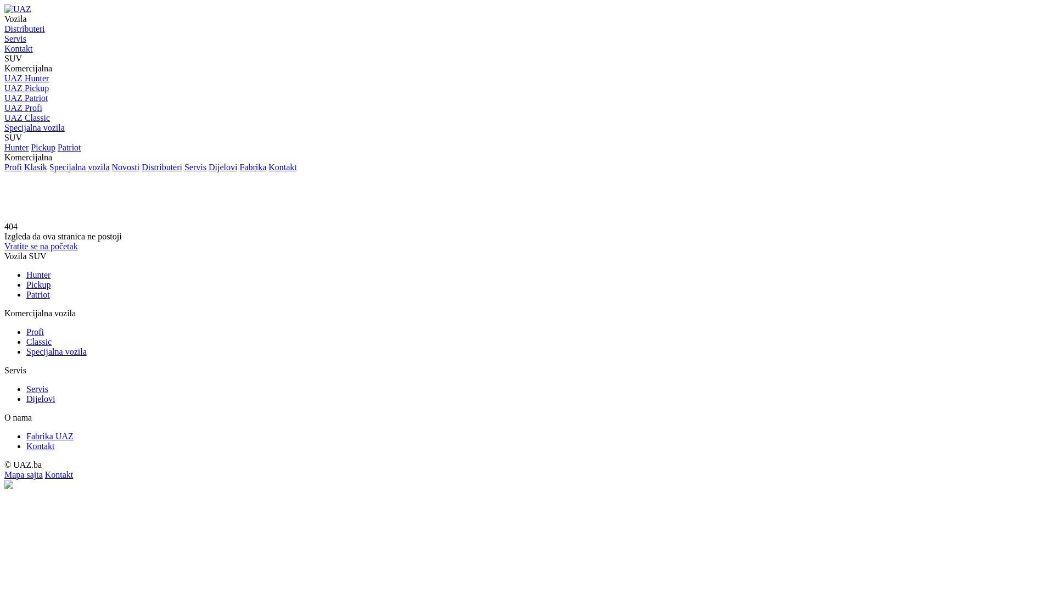  What do you see at coordinates (38, 284) in the screenshot?
I see `Pickup` at bounding box center [38, 284].